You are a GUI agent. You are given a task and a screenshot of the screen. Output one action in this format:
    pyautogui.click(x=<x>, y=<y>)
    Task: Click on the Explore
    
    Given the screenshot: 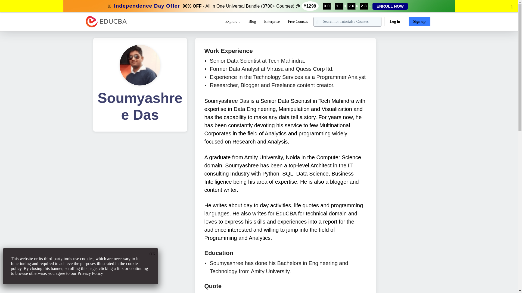 What is the action you would take?
    pyautogui.click(x=233, y=22)
    